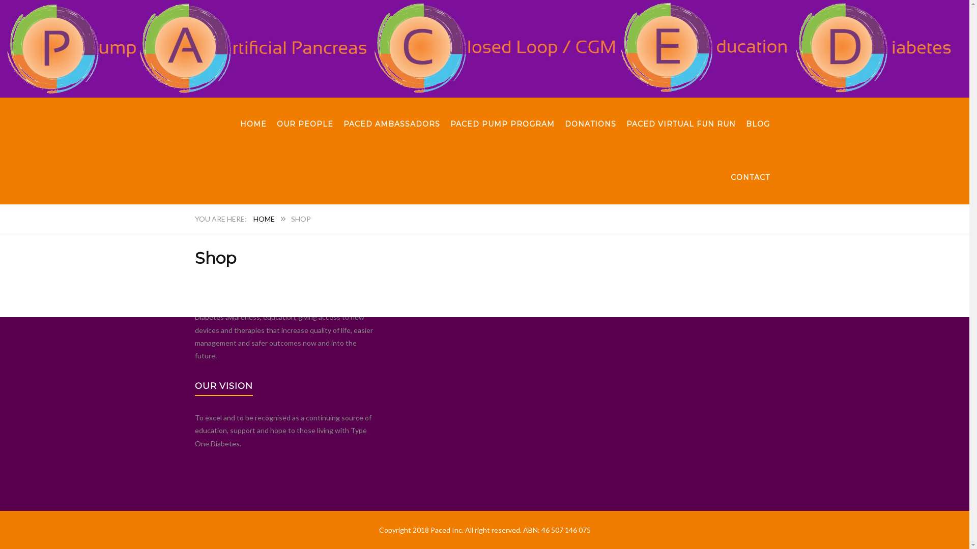 The width and height of the screenshot is (977, 549). What do you see at coordinates (253, 124) in the screenshot?
I see `HOME` at bounding box center [253, 124].